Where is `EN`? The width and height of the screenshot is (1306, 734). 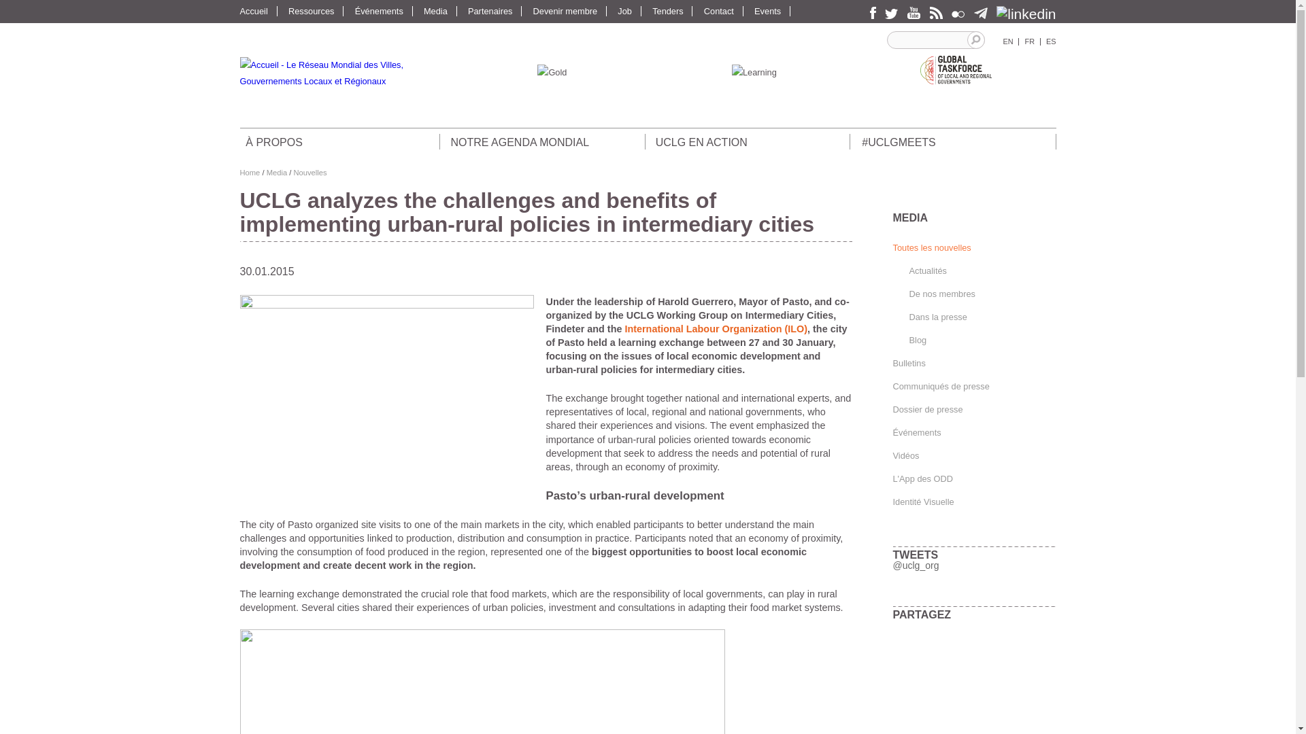 EN is located at coordinates (1008, 41).